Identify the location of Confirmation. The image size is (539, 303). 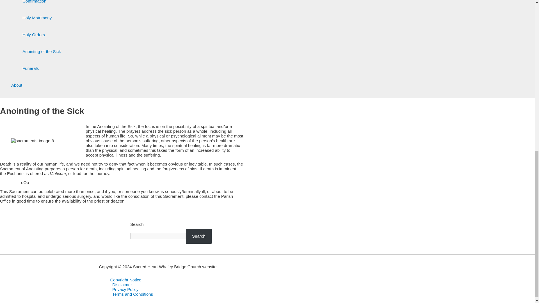
(42, 4).